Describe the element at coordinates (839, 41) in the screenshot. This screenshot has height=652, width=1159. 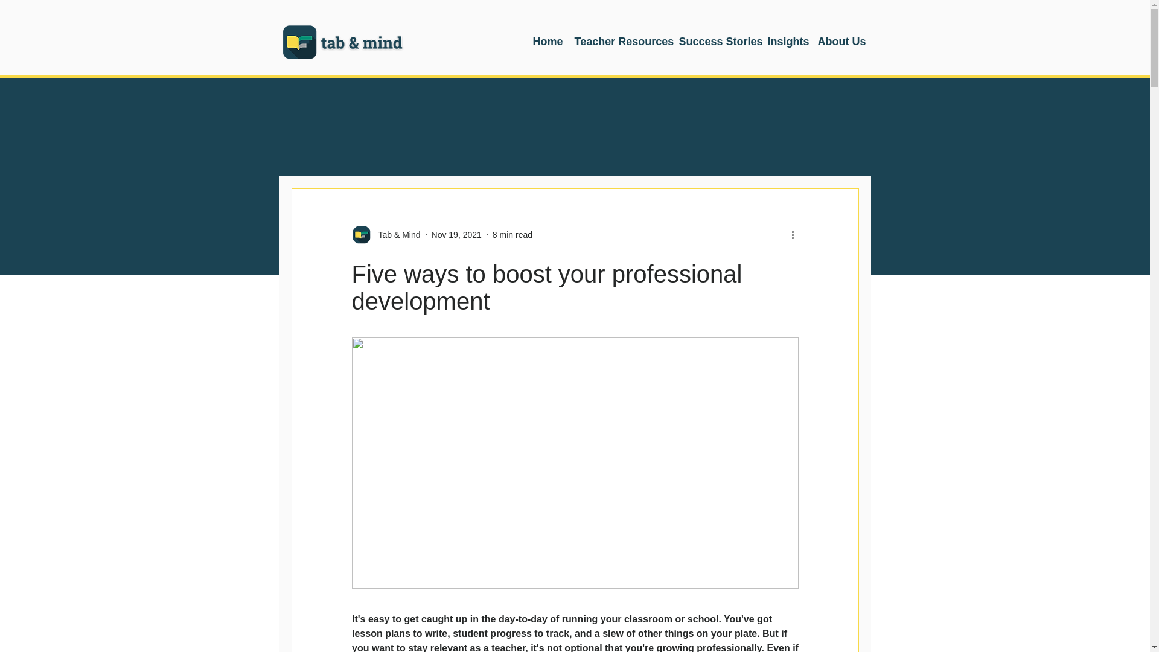
I see `About Us` at that location.